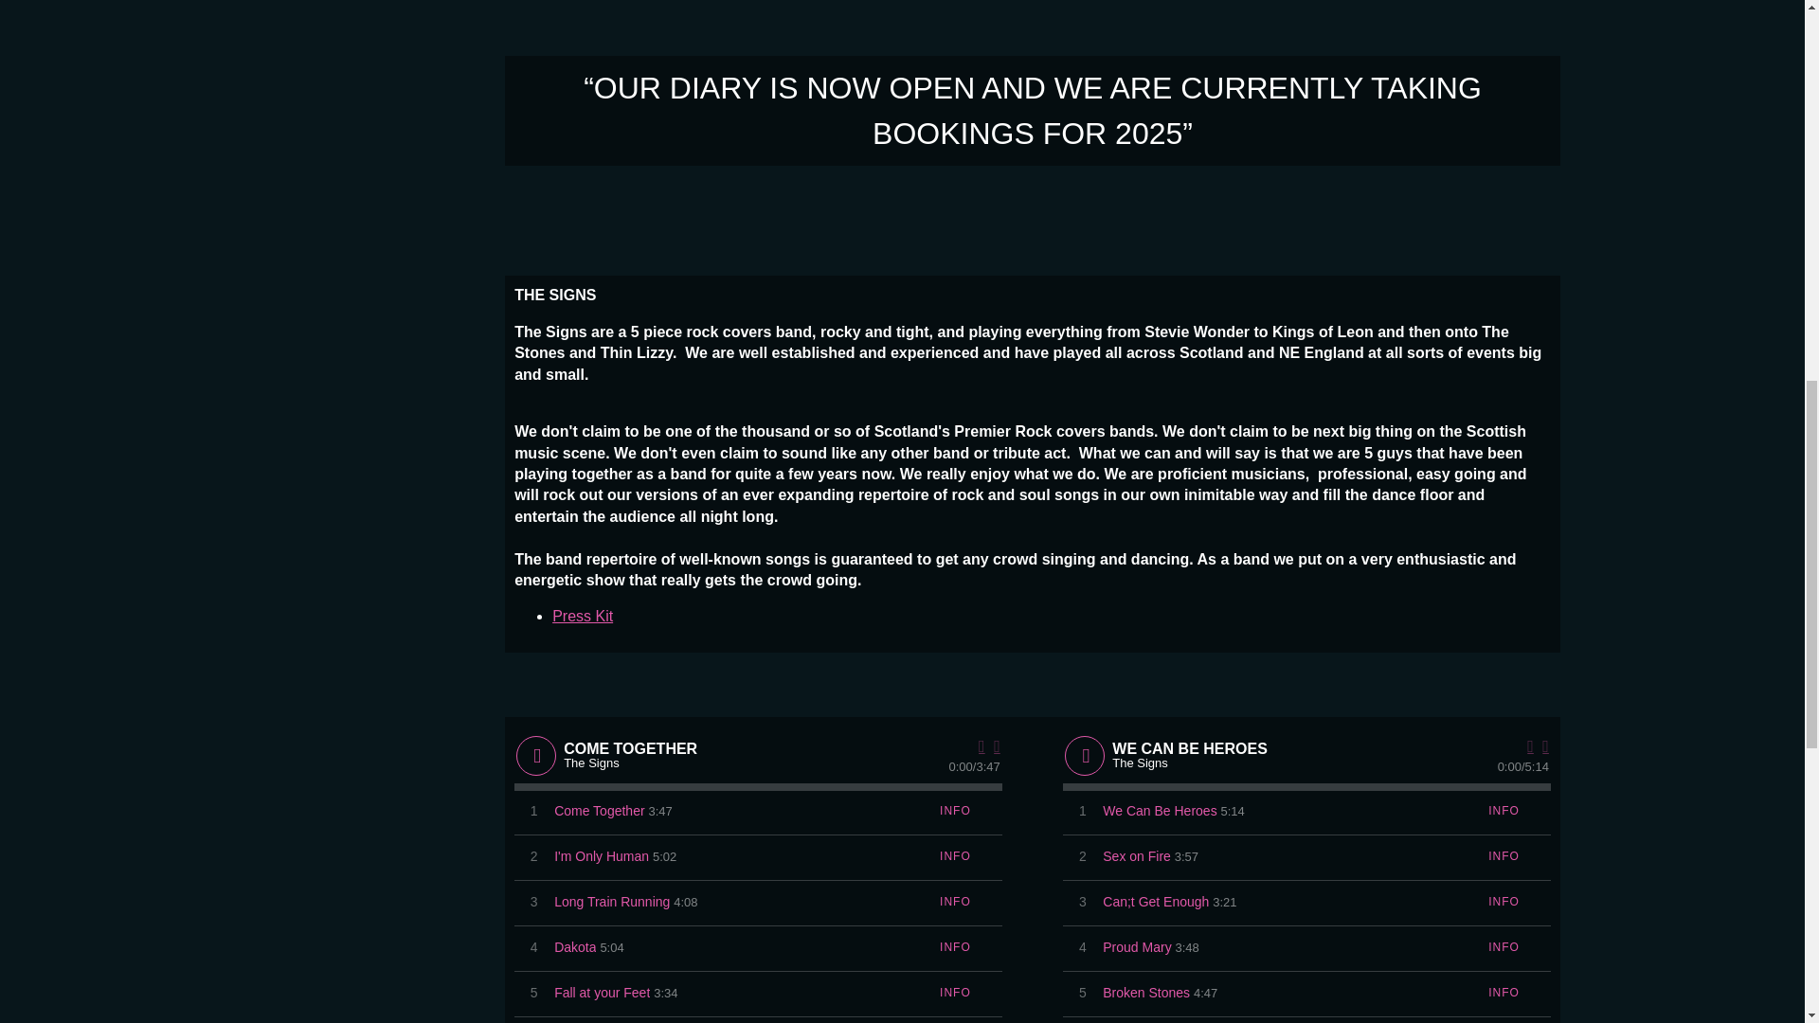  I want to click on Come Together, so click(599, 811).